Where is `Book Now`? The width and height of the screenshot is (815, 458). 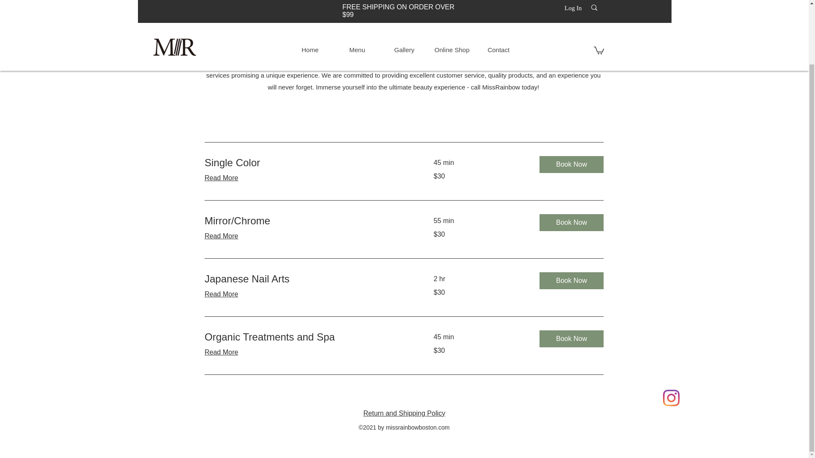 Book Now is located at coordinates (570, 223).